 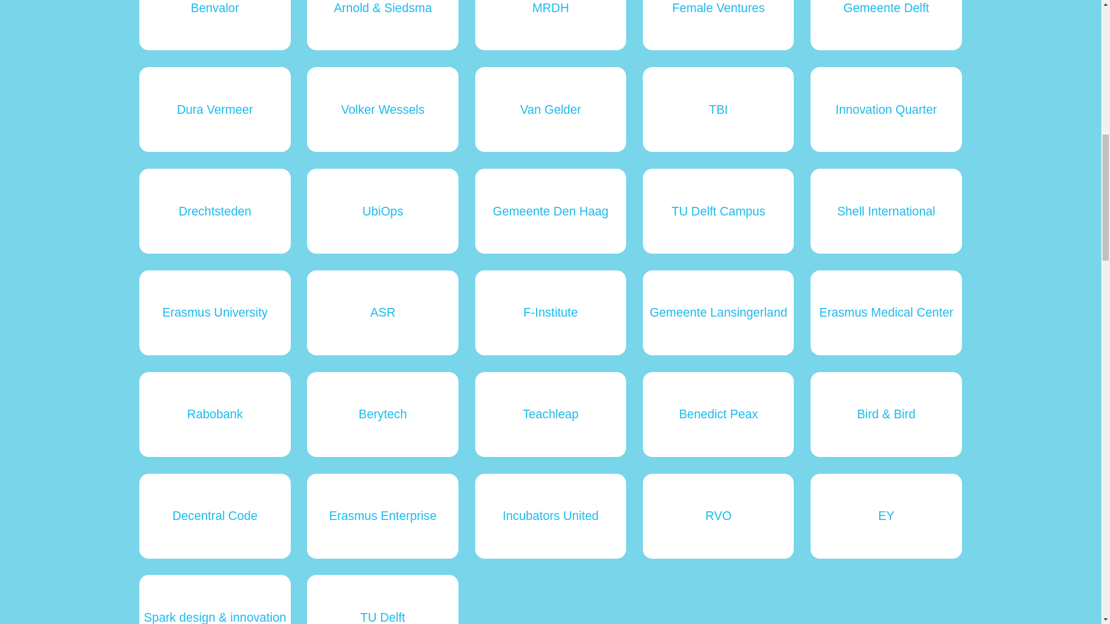 I want to click on Dura Vermeer, so click(x=215, y=109).